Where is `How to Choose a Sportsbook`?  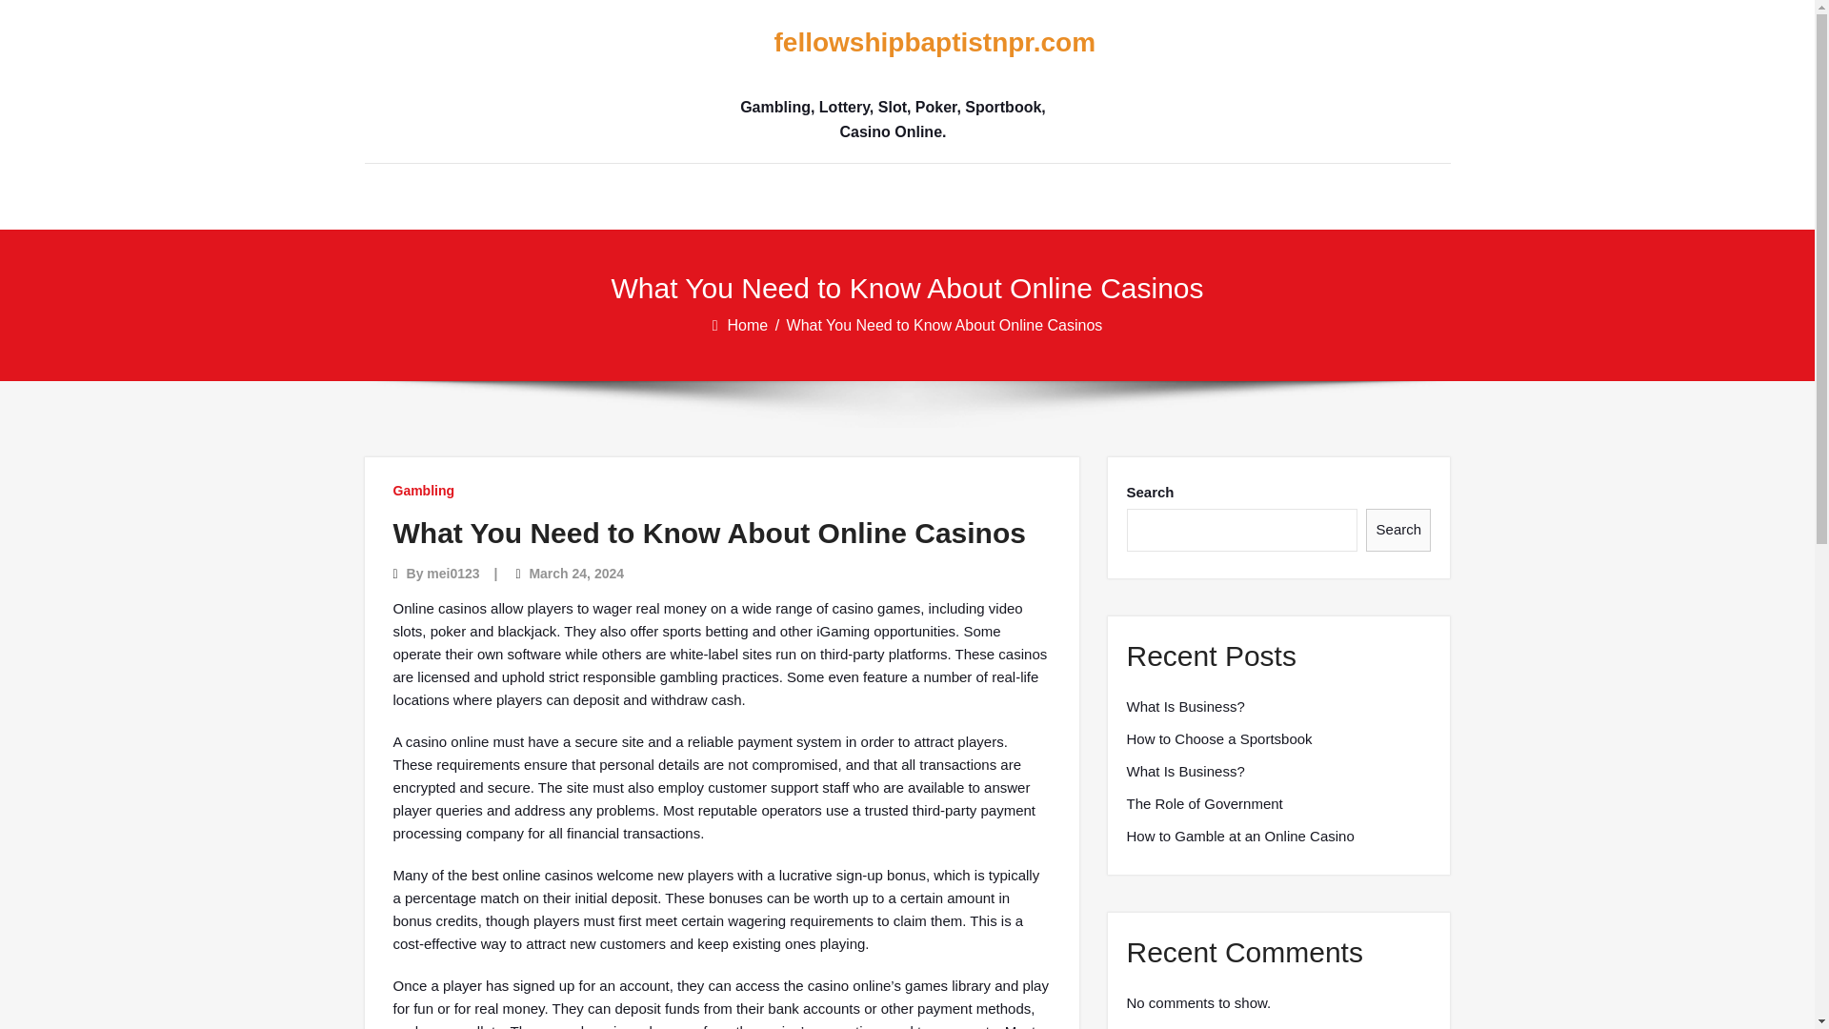 How to Choose a Sportsbook is located at coordinates (1218, 739).